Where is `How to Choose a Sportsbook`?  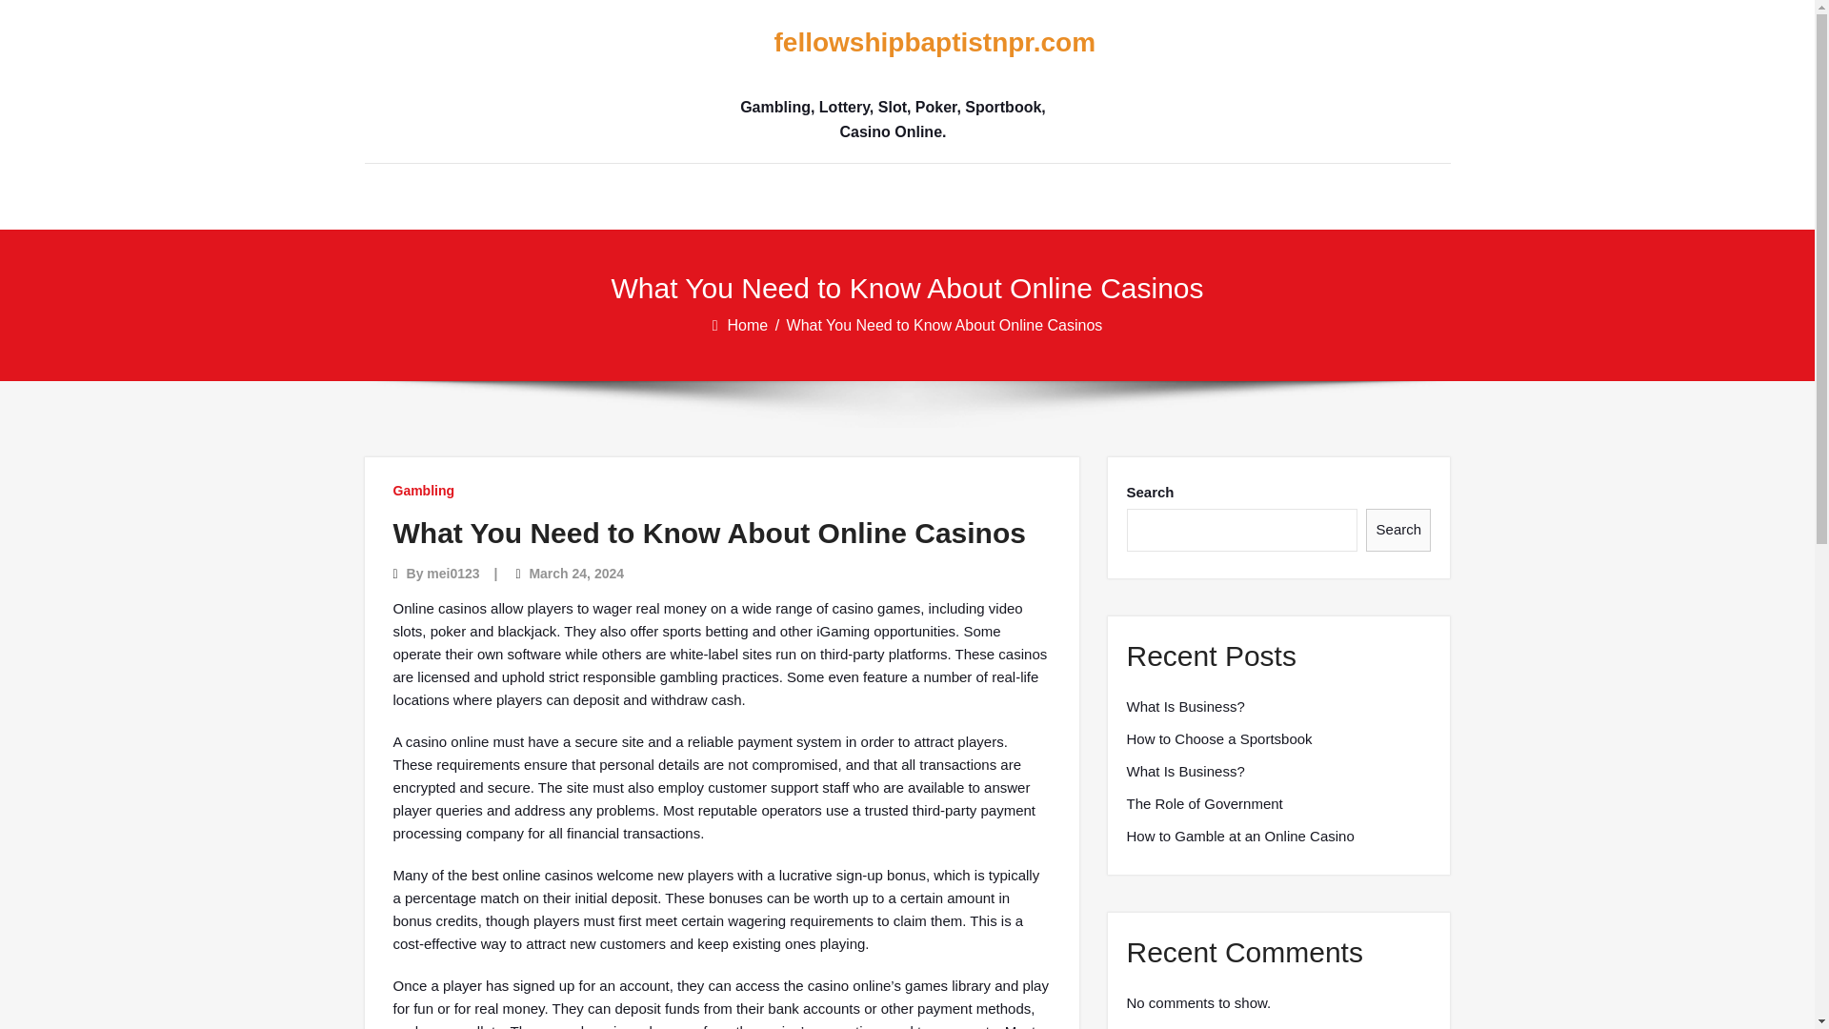 How to Choose a Sportsbook is located at coordinates (1218, 739).